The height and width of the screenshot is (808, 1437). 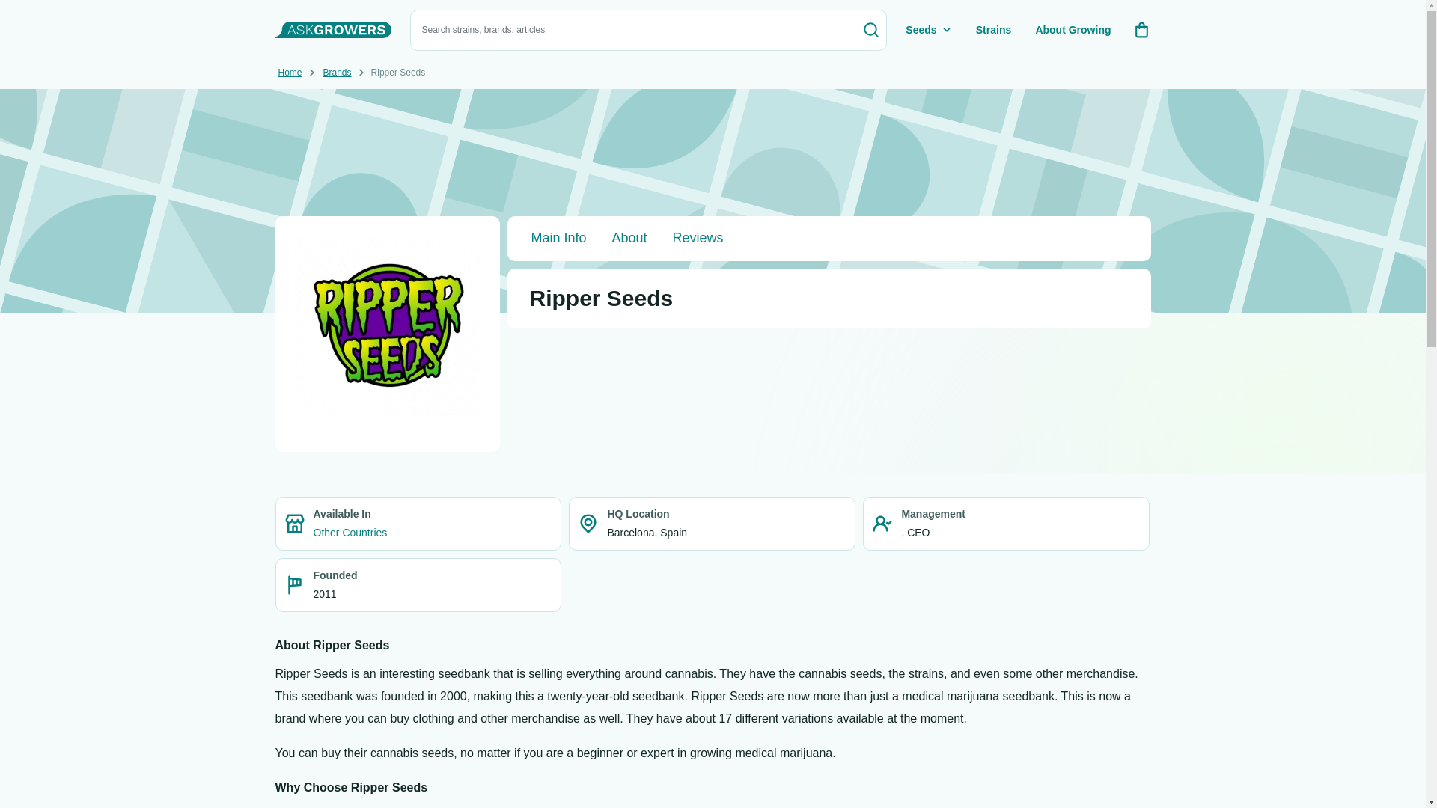 What do you see at coordinates (698, 238) in the screenshot?
I see `Reviews` at bounding box center [698, 238].